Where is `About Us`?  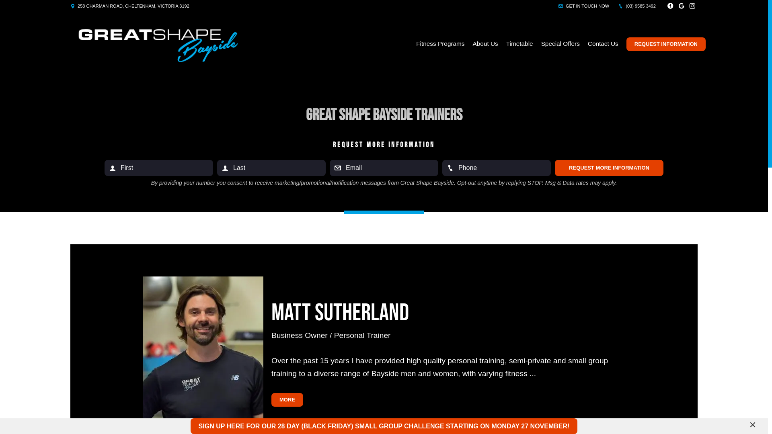
About Us is located at coordinates (486, 44).